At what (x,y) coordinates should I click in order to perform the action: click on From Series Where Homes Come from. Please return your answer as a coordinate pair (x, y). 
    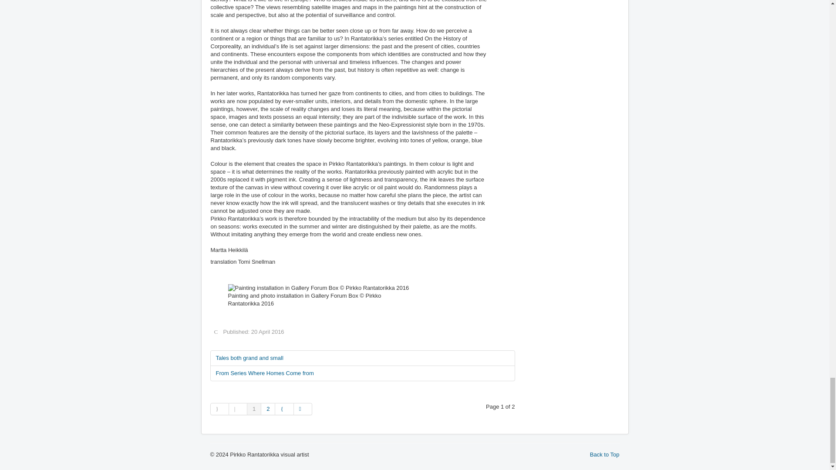
    Looking at the image, I should click on (362, 373).